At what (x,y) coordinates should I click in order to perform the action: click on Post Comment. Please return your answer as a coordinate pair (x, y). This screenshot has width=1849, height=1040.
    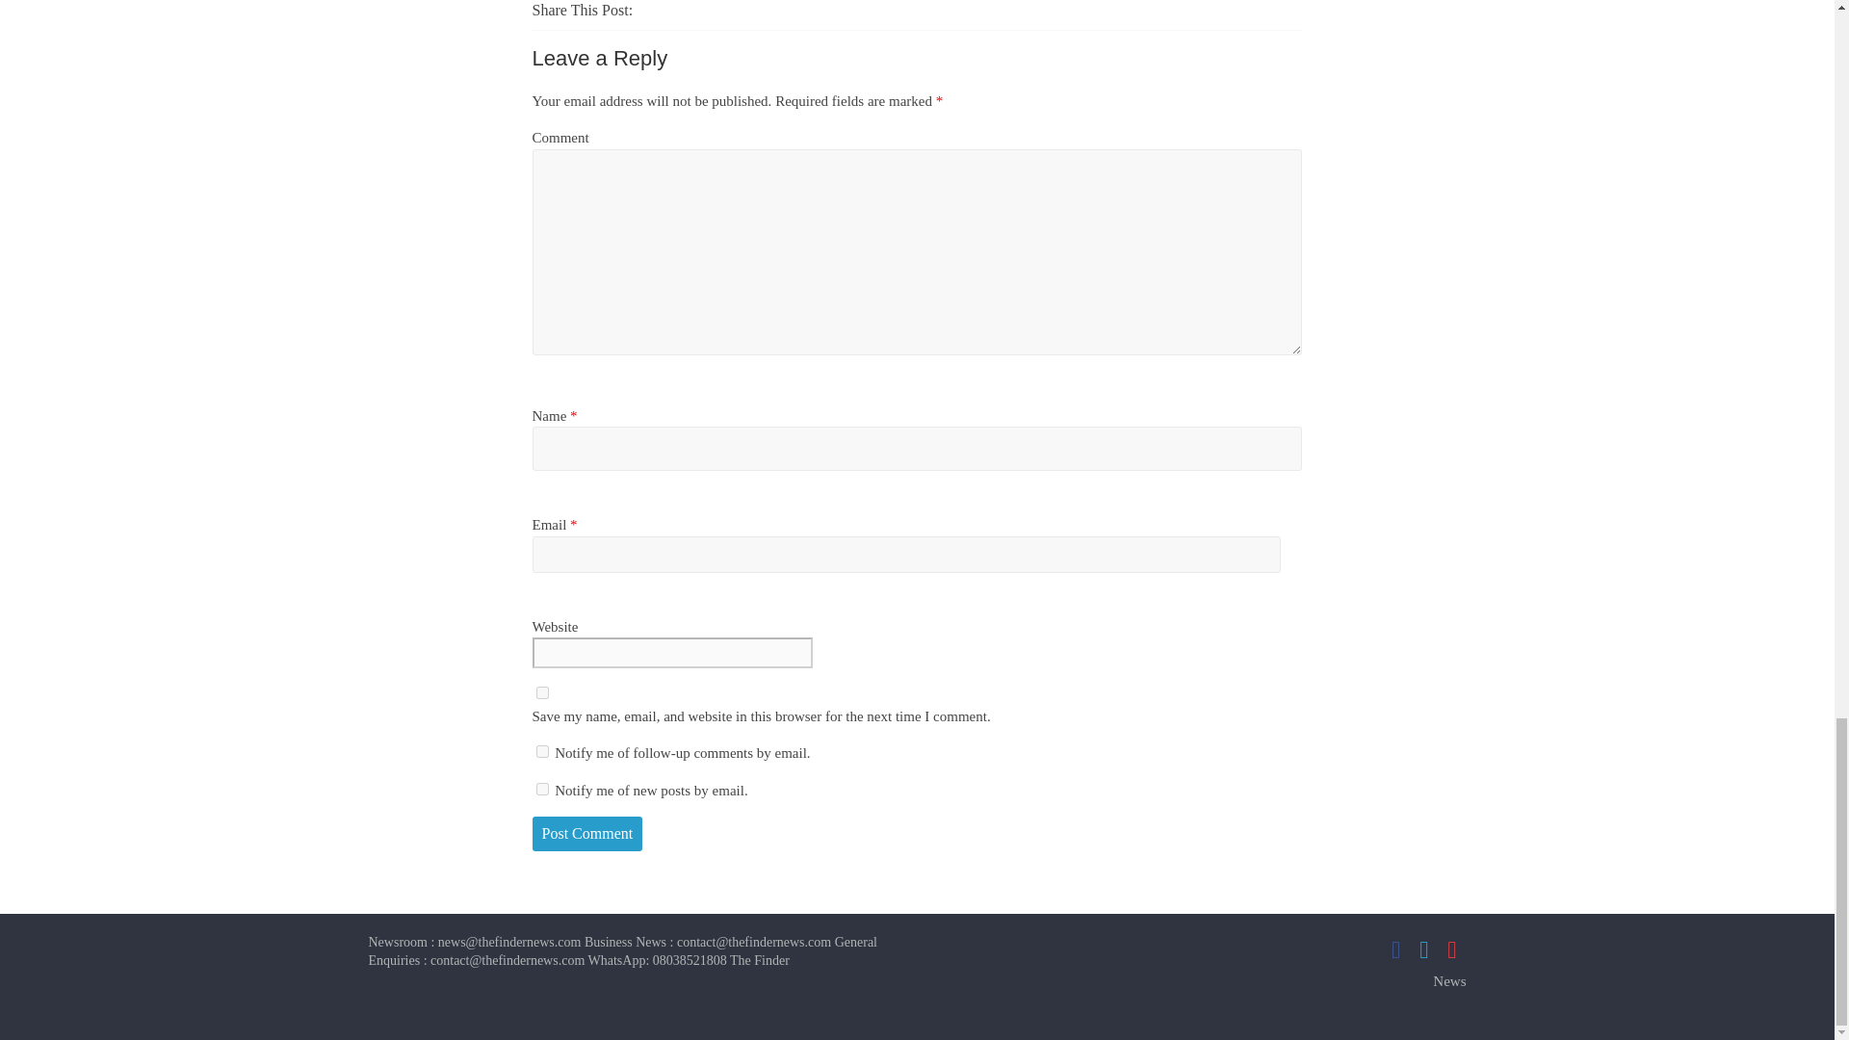
    Looking at the image, I should click on (586, 834).